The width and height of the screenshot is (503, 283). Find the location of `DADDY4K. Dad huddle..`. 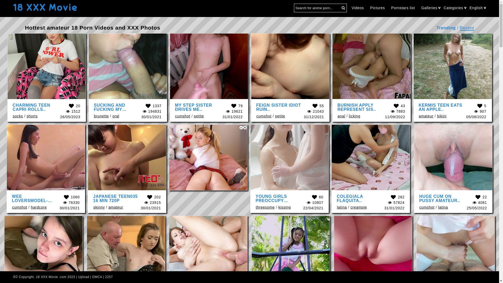

DADDY4K. Dad huddle.. is located at coordinates (126, 249).